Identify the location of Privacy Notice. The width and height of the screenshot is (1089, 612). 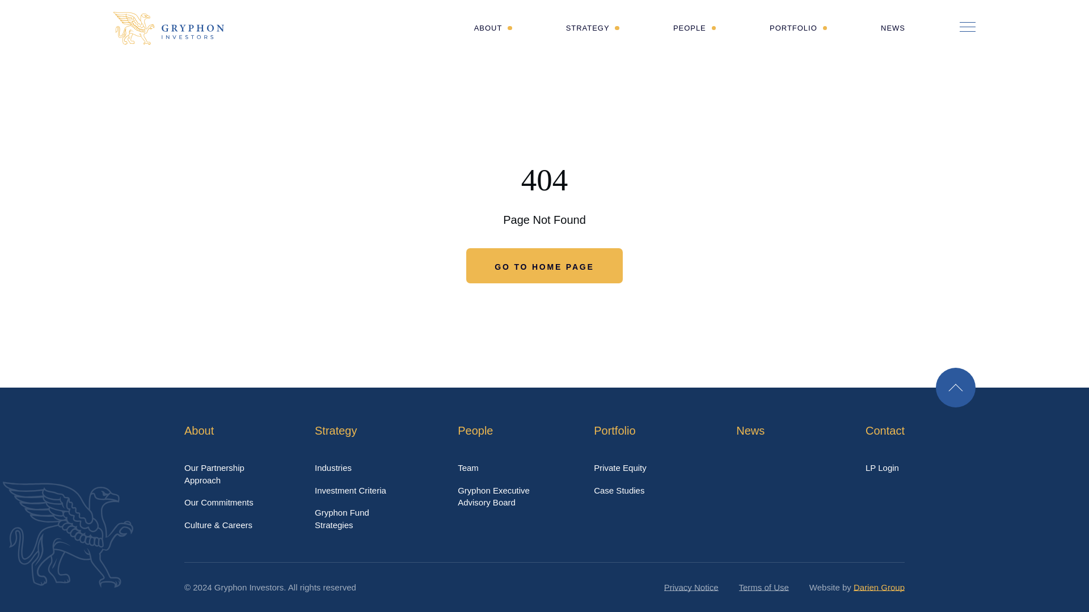
(351, 490).